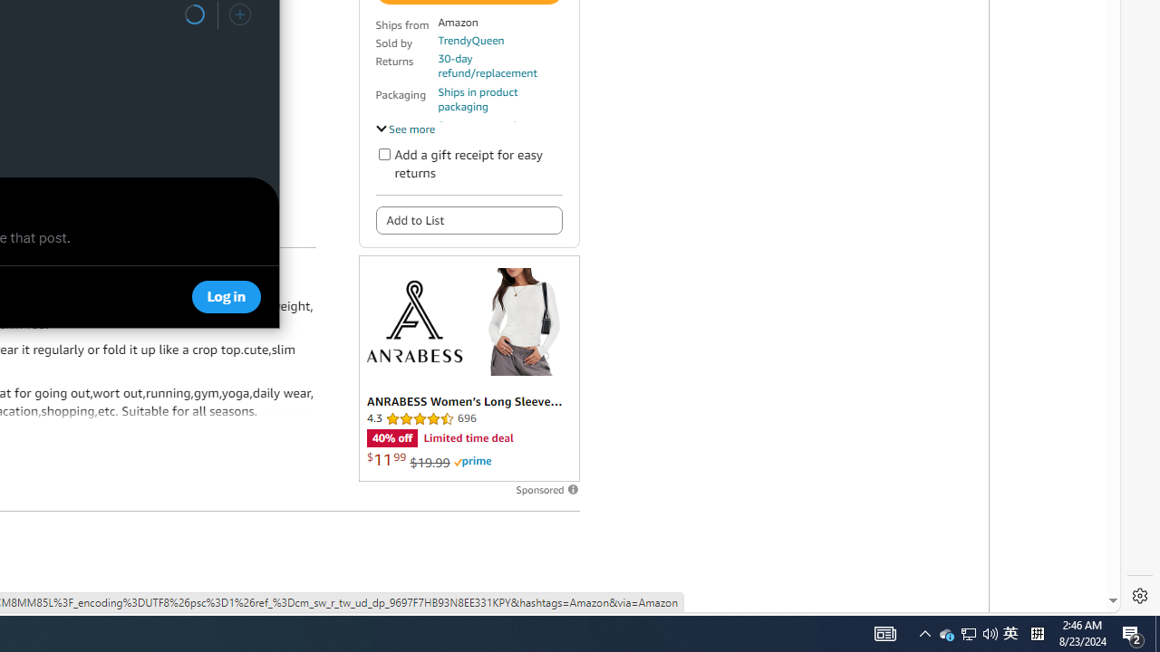 This screenshot has height=652, width=1160. I want to click on Action Center, 2 new notifications, so click(1037, 634).